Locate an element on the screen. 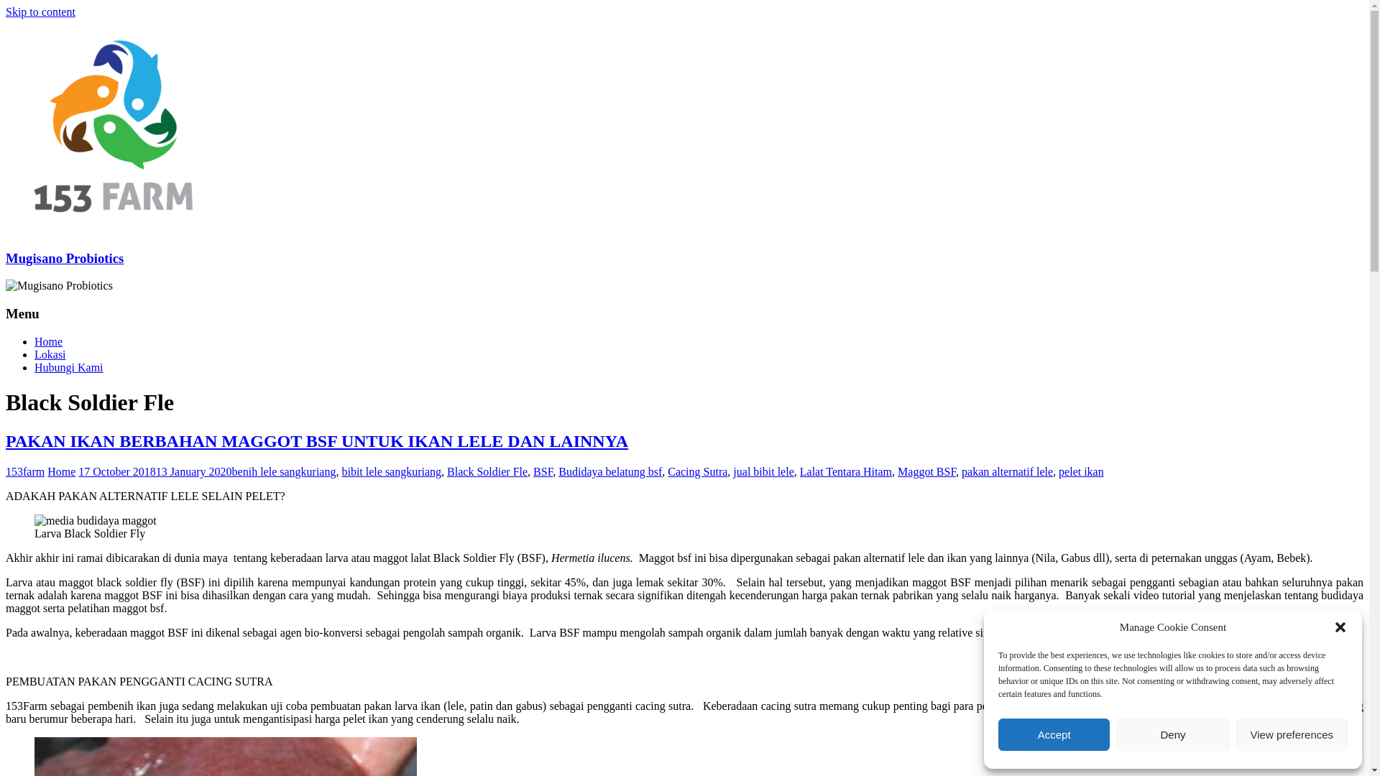 The height and width of the screenshot is (776, 1380). bibit lele sangkuriang is located at coordinates (391, 471).